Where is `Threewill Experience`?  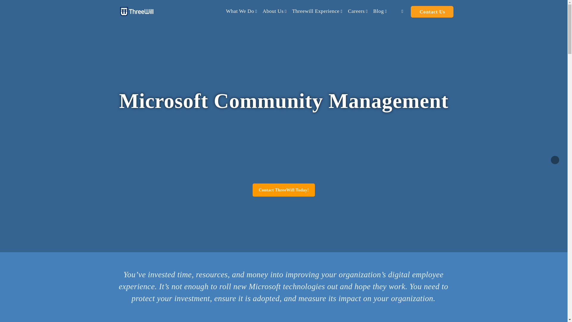
Threewill Experience is located at coordinates (318, 11).